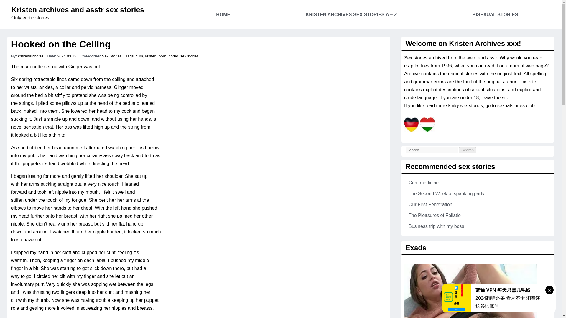  What do you see at coordinates (111, 56) in the screenshot?
I see `Sex Stories` at bounding box center [111, 56].